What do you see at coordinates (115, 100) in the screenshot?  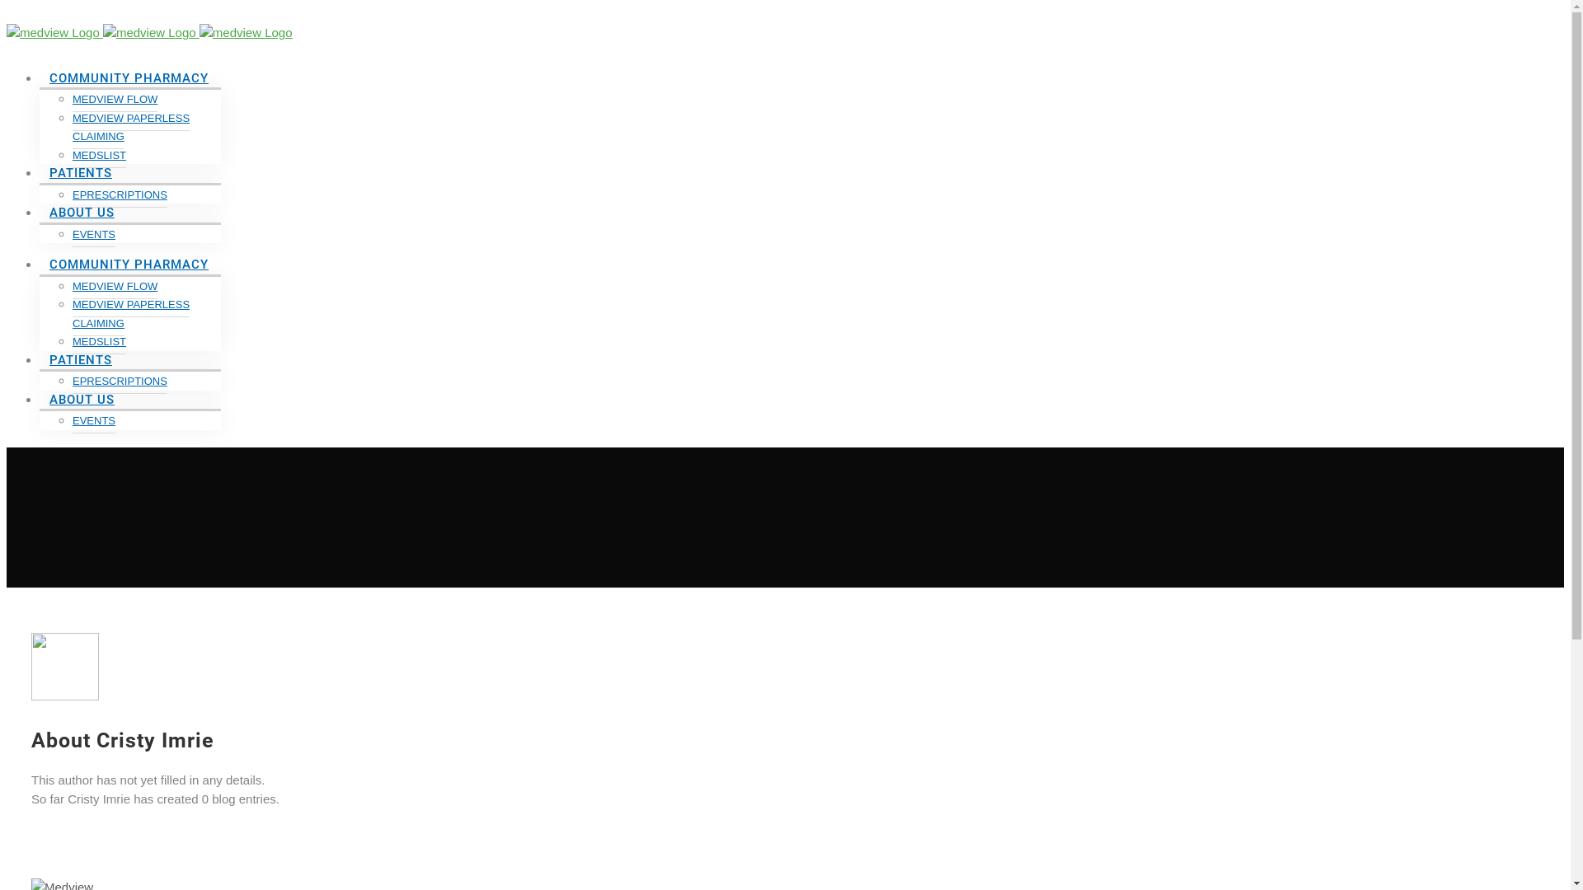 I see `MEDVIEW FLOW` at bounding box center [115, 100].